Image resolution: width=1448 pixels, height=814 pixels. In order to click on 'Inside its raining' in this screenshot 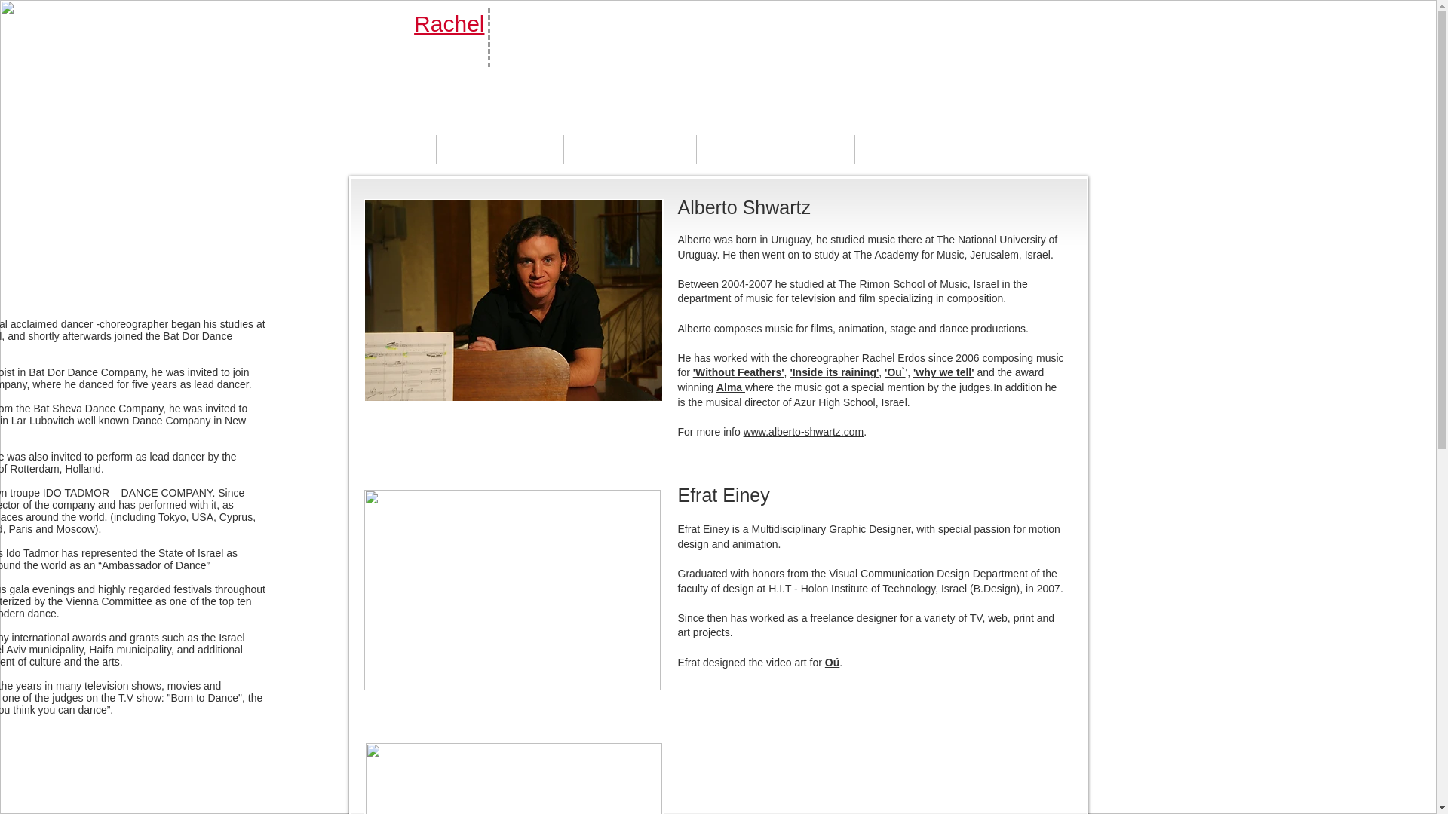, I will do `click(834, 372)`.